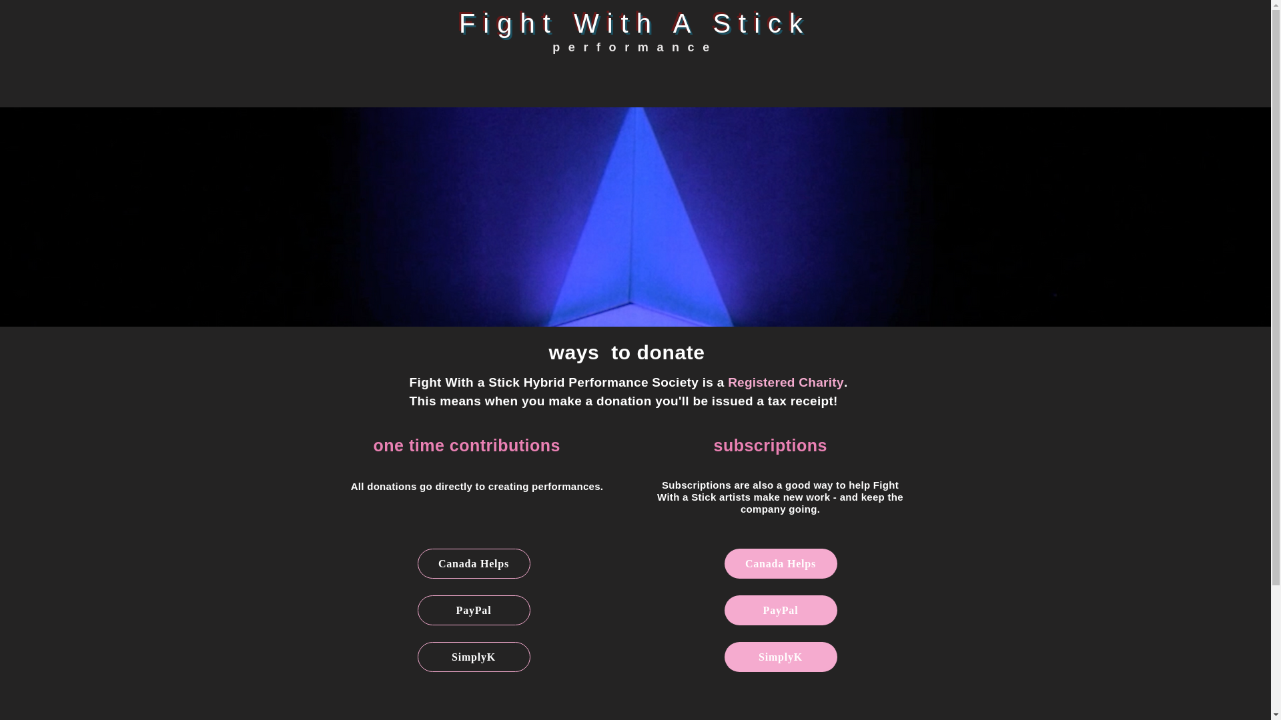 This screenshot has height=720, width=1281. Describe the element at coordinates (781, 563) in the screenshot. I see `Canada Helps` at that location.